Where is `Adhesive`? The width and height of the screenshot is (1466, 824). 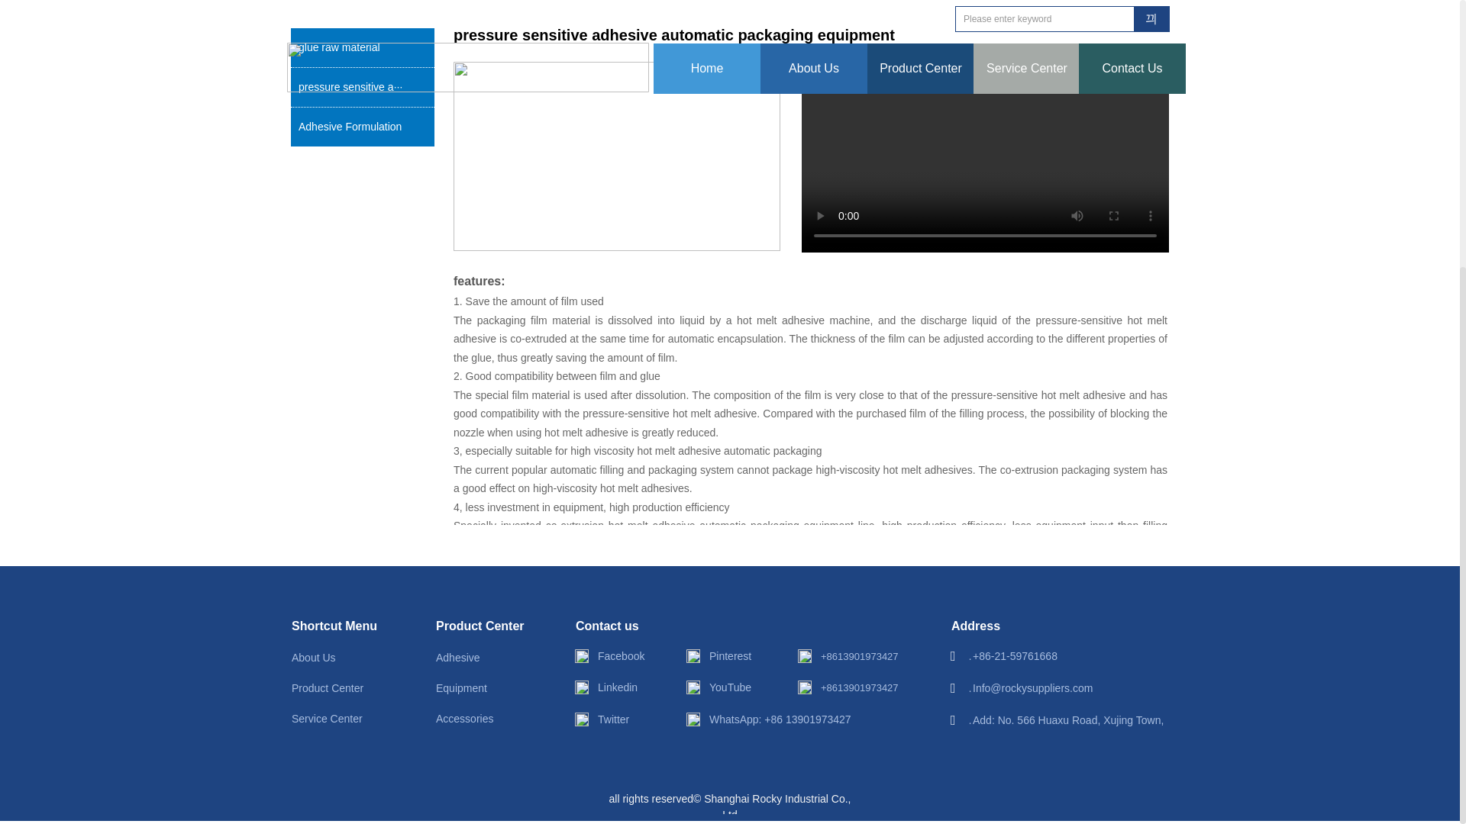
Adhesive is located at coordinates (481, 658).